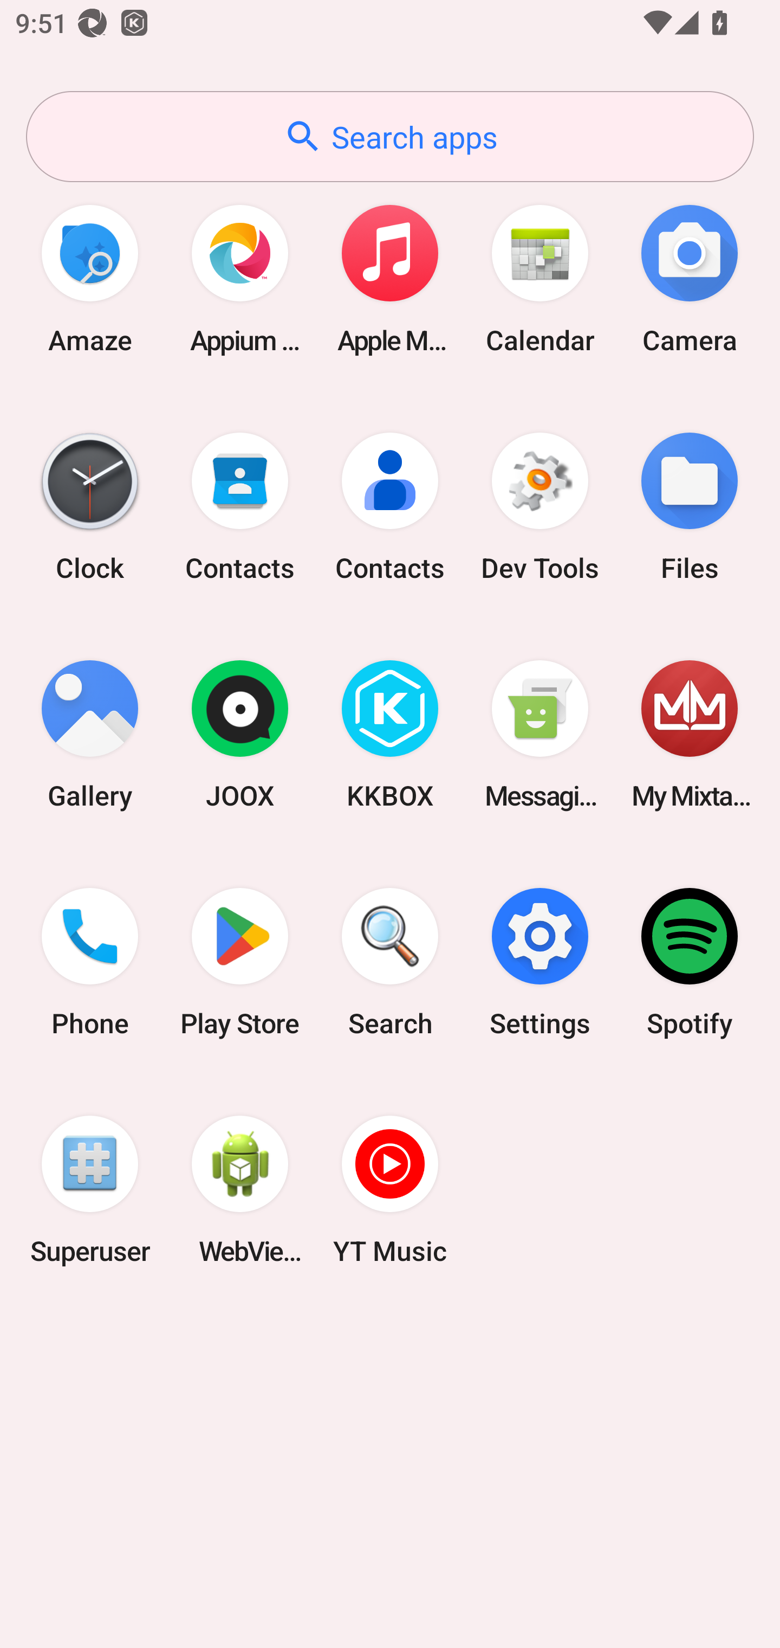 The height and width of the screenshot is (1648, 780). I want to click on WebView Browser Tester, so click(240, 1189).